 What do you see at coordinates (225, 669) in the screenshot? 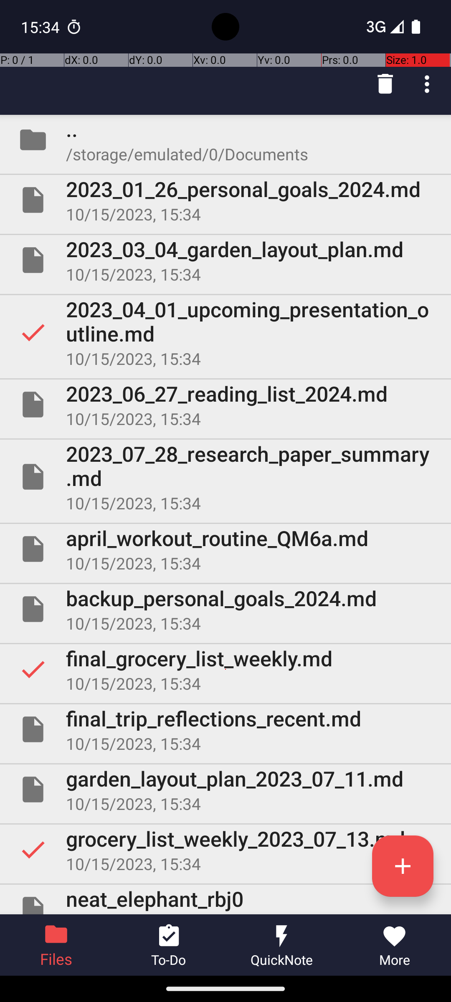
I see `Selected final_grocery_list_weekly.md 10/15/2023, 15:34` at bounding box center [225, 669].